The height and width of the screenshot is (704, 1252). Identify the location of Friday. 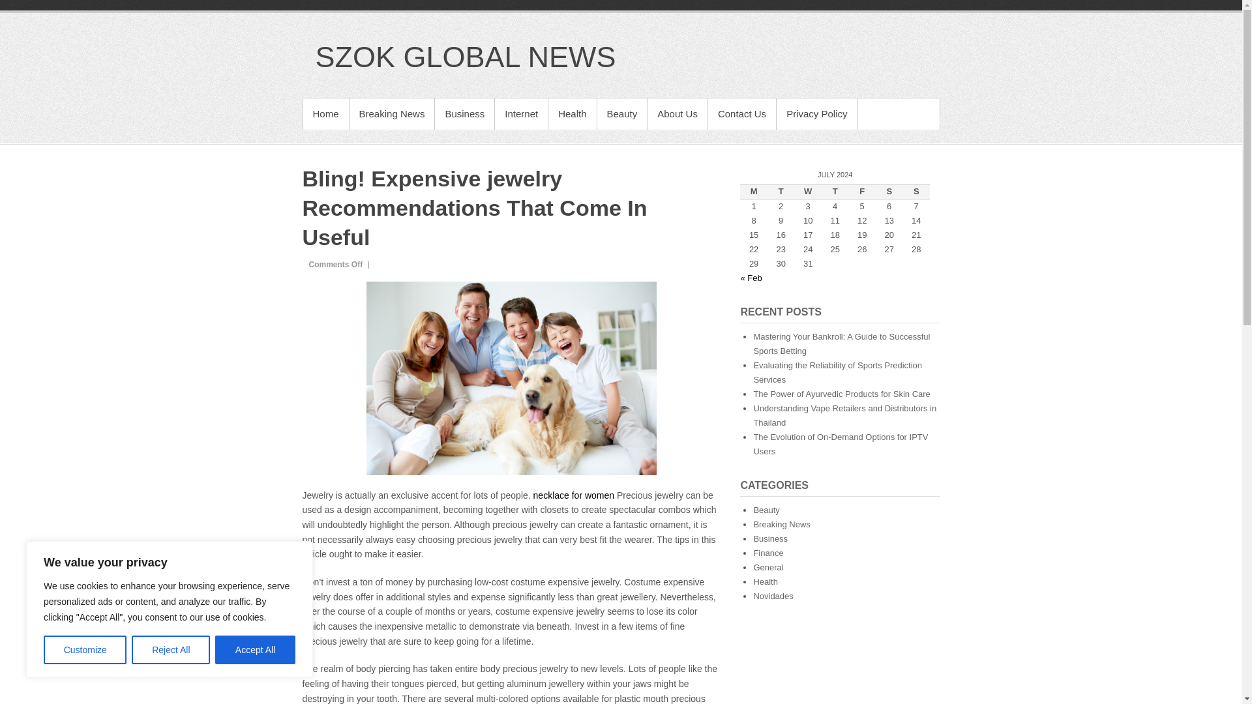
(862, 191).